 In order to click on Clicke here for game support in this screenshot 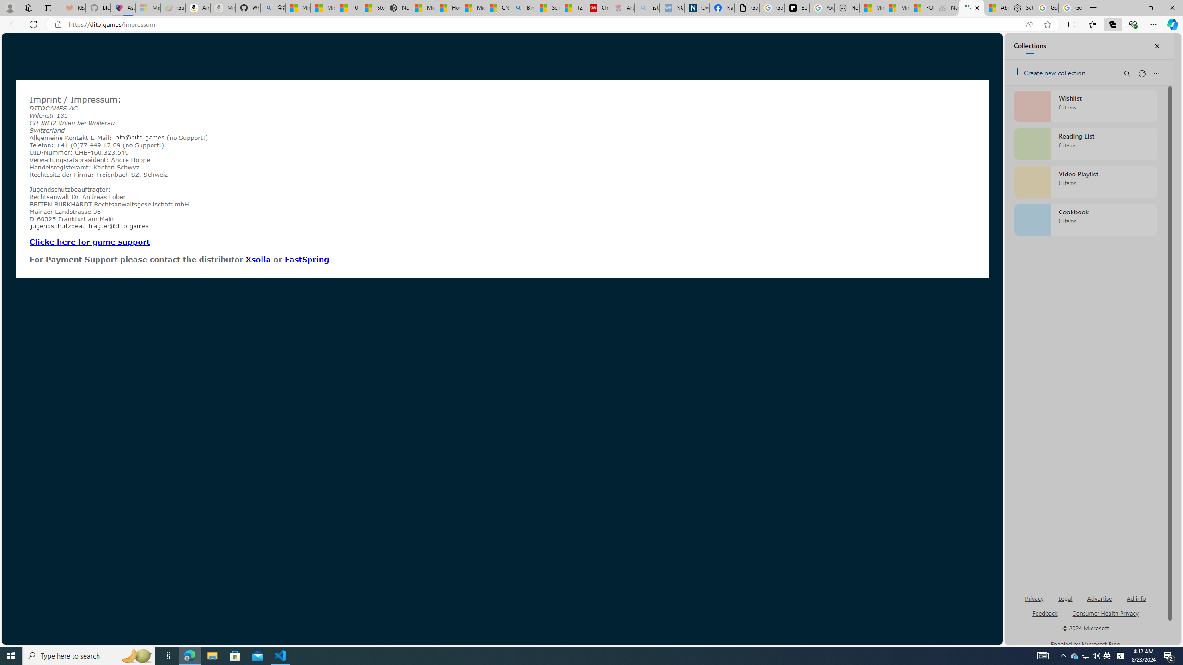, I will do `click(90, 242)`.